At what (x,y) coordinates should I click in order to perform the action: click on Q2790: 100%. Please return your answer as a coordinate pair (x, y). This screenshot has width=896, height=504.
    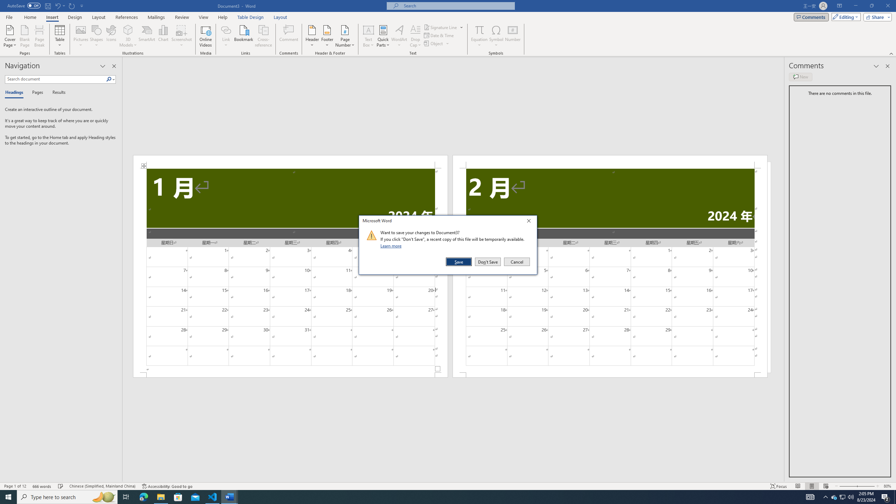
    Looking at the image, I should click on (850, 497).